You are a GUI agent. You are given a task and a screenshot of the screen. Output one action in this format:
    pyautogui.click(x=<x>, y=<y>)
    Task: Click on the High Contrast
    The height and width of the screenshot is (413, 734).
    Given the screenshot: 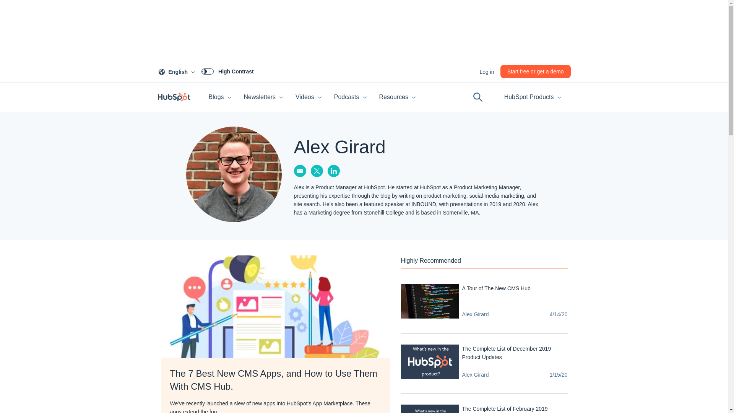 What is the action you would take?
    pyautogui.click(x=220, y=97)
    